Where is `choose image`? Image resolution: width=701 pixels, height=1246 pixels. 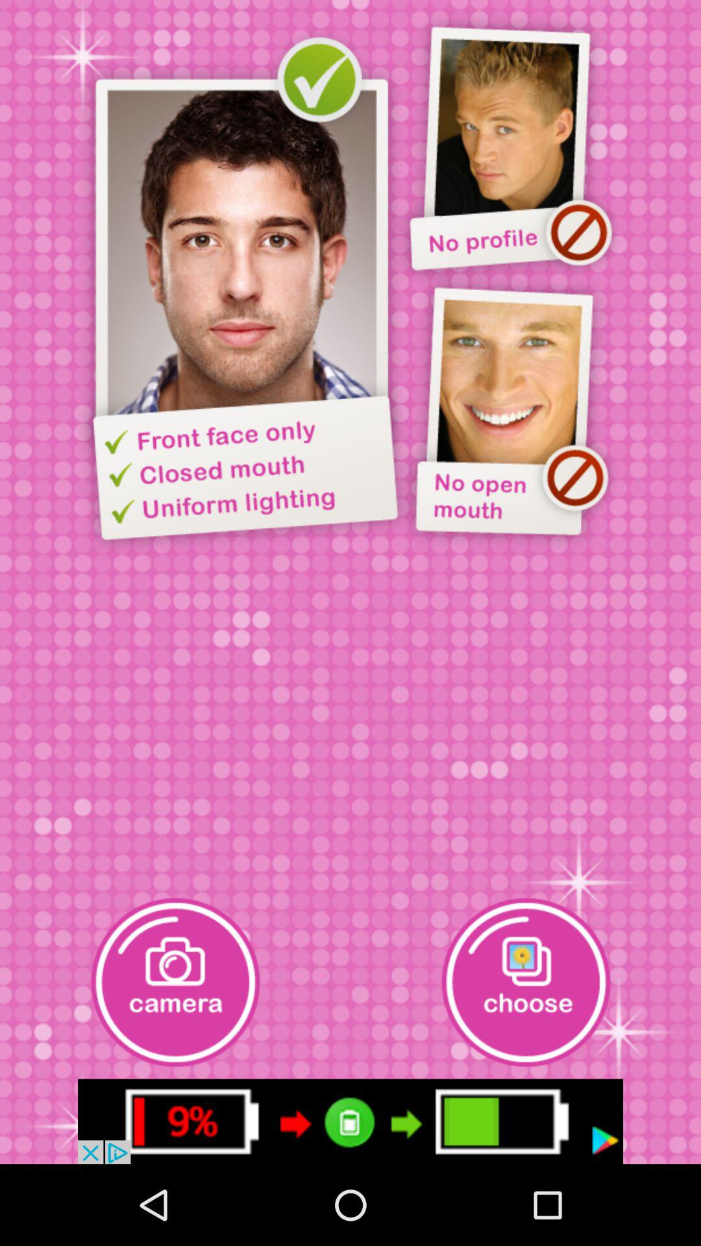 choose image is located at coordinates (526, 983).